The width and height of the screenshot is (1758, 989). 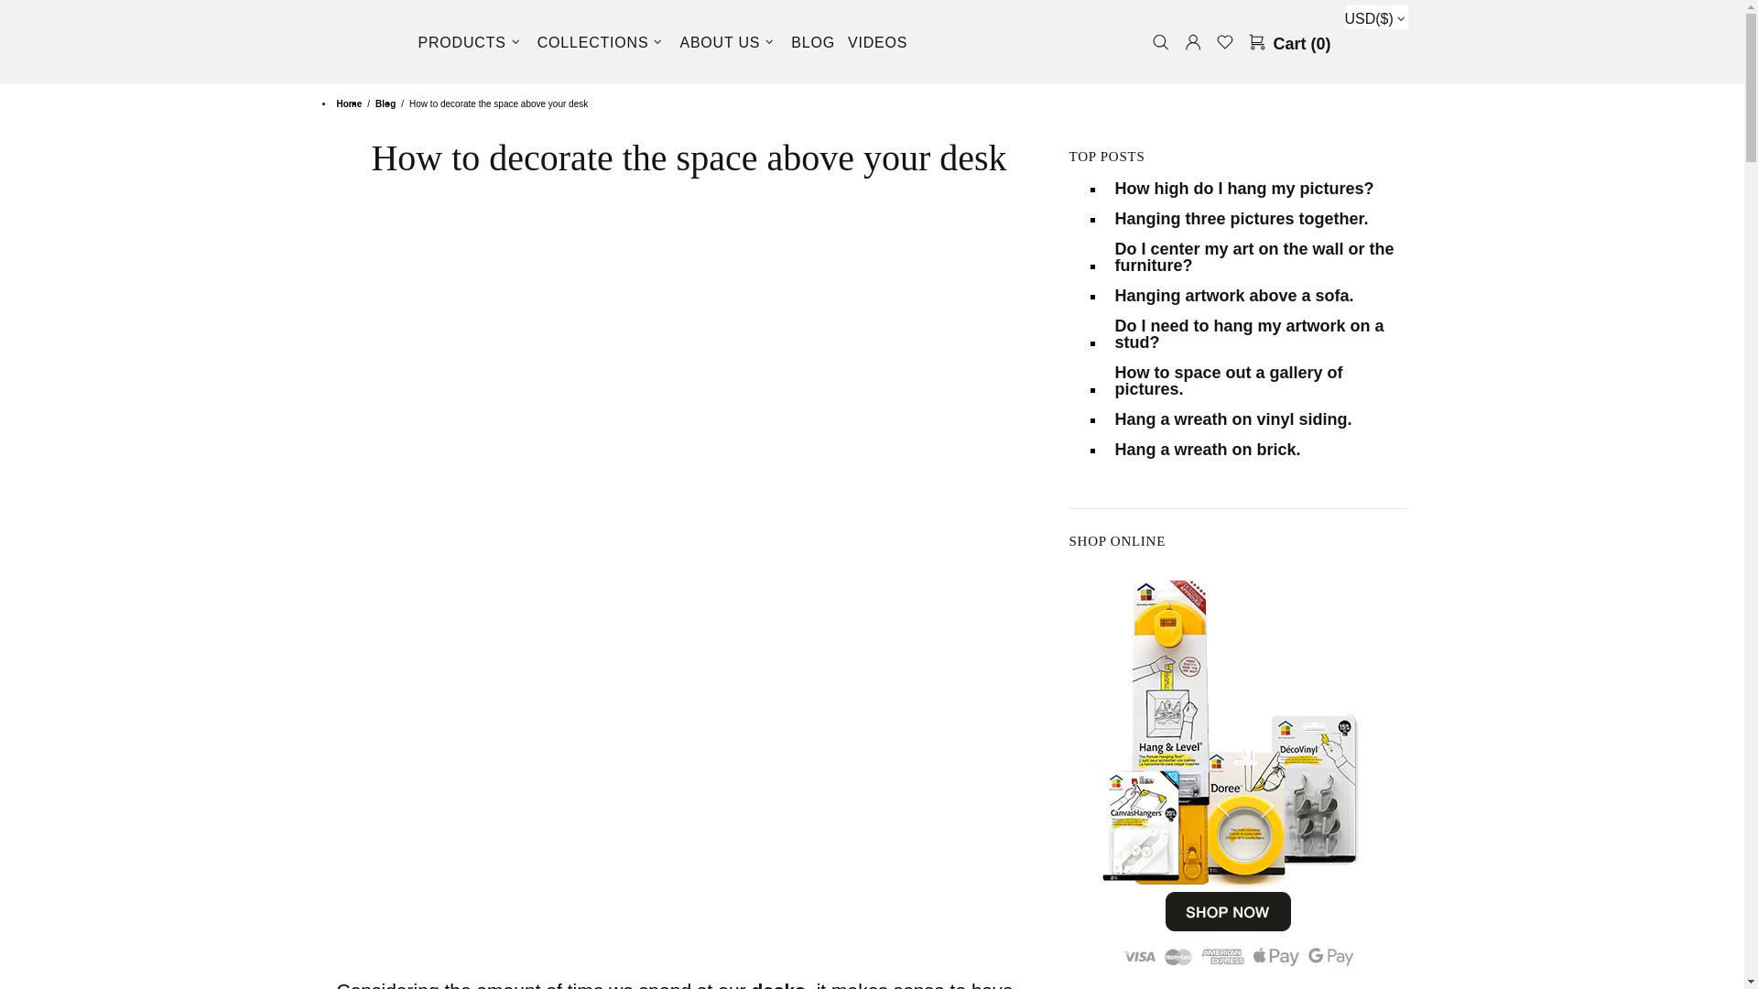 I want to click on Hang a wreath on brick, so click(x=1207, y=449).